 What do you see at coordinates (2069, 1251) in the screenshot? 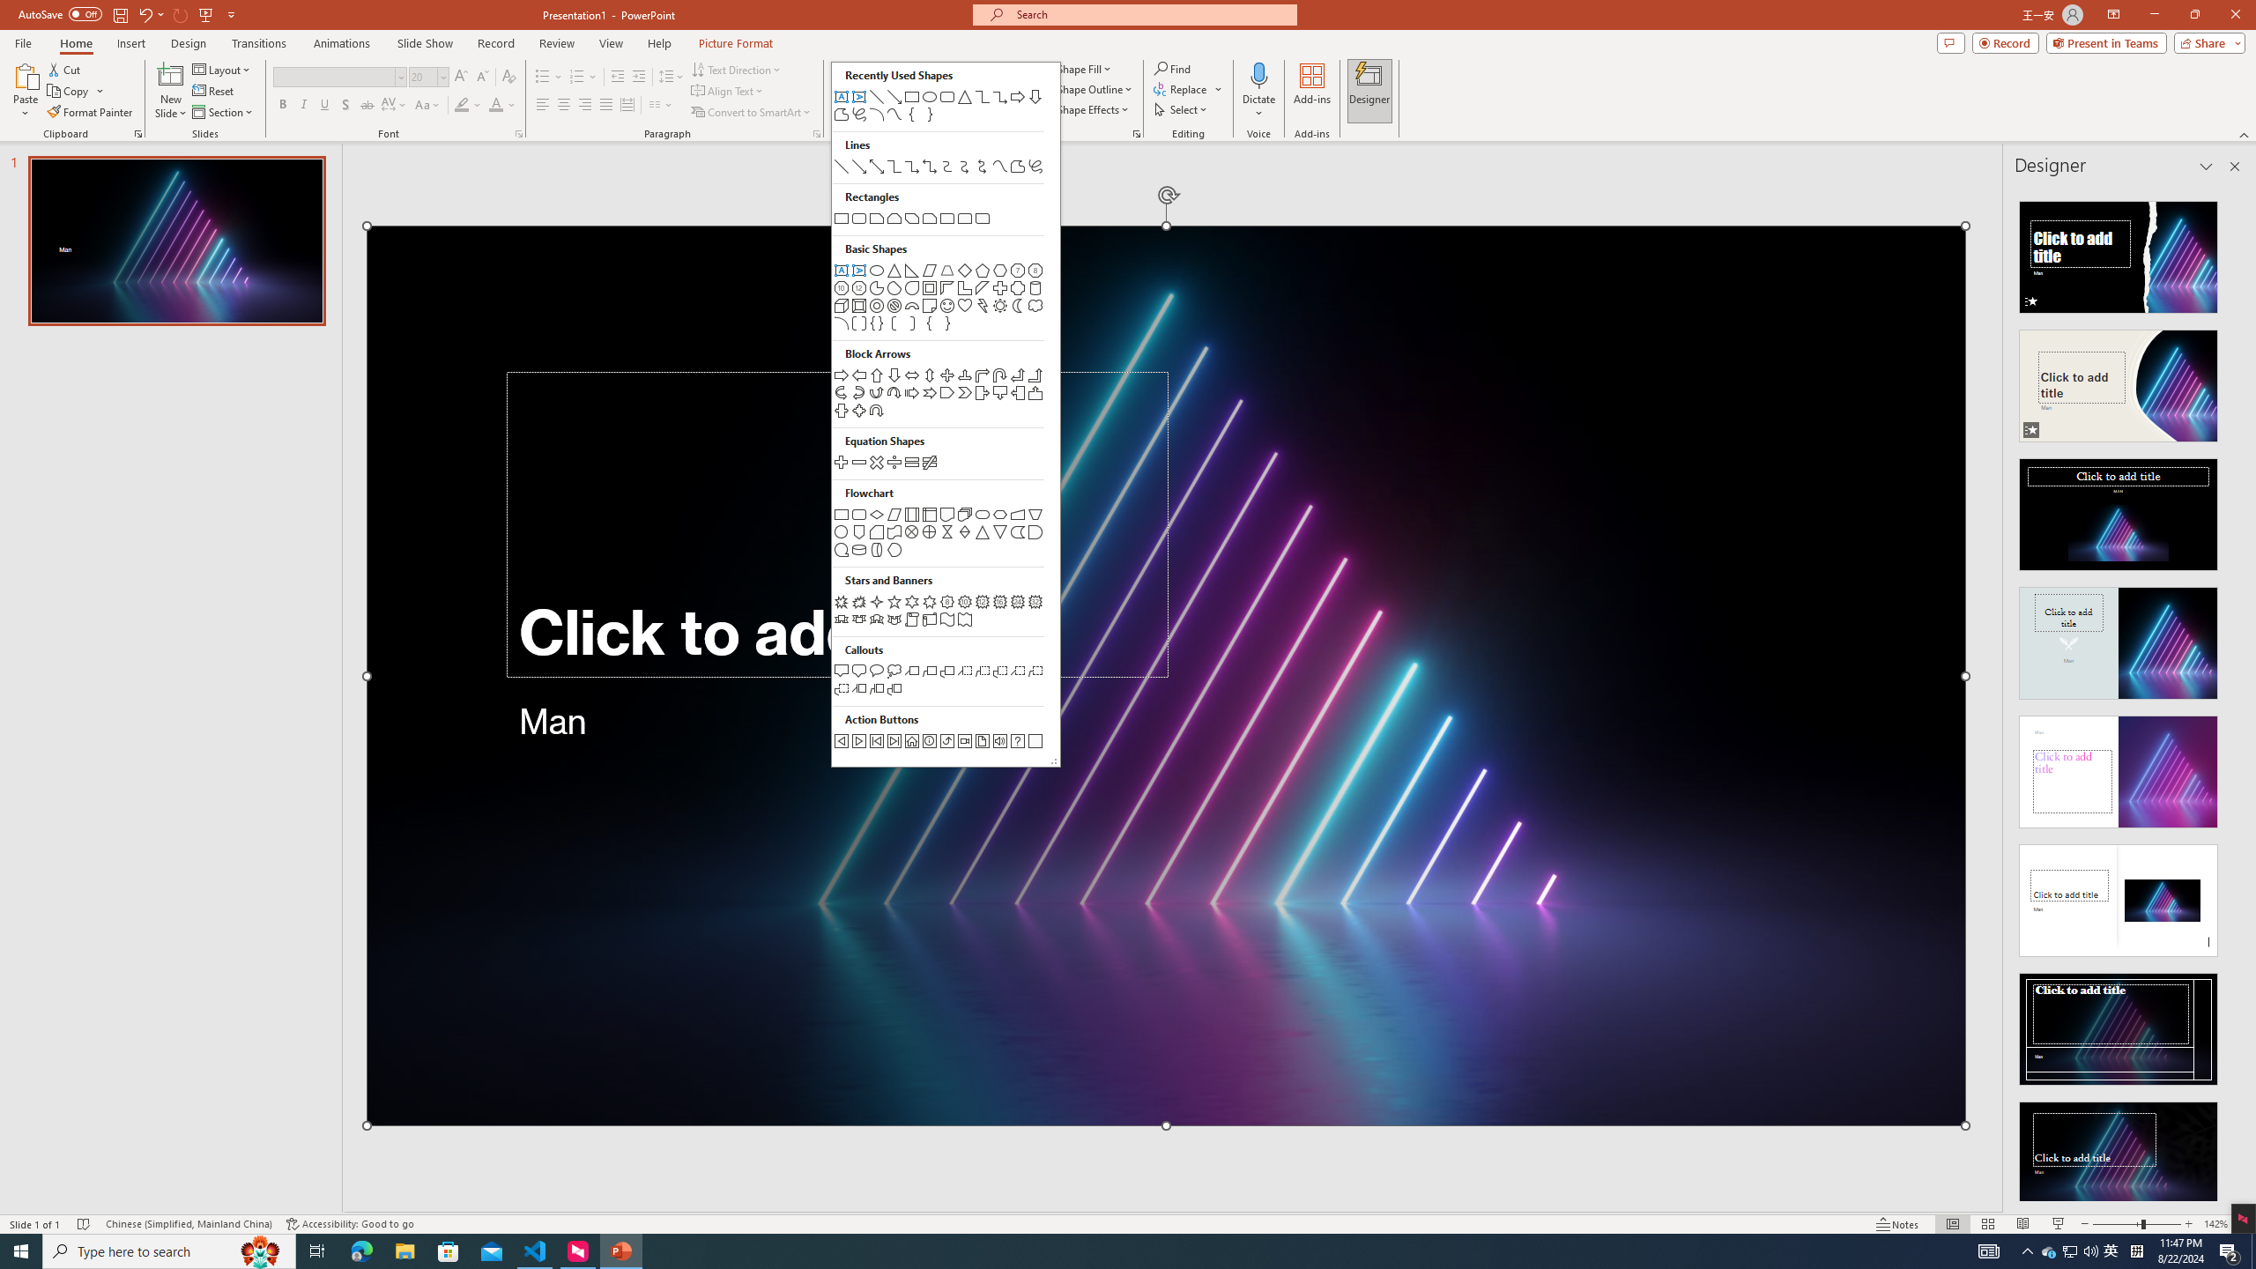
I see `Format Object...` at bounding box center [2069, 1251].